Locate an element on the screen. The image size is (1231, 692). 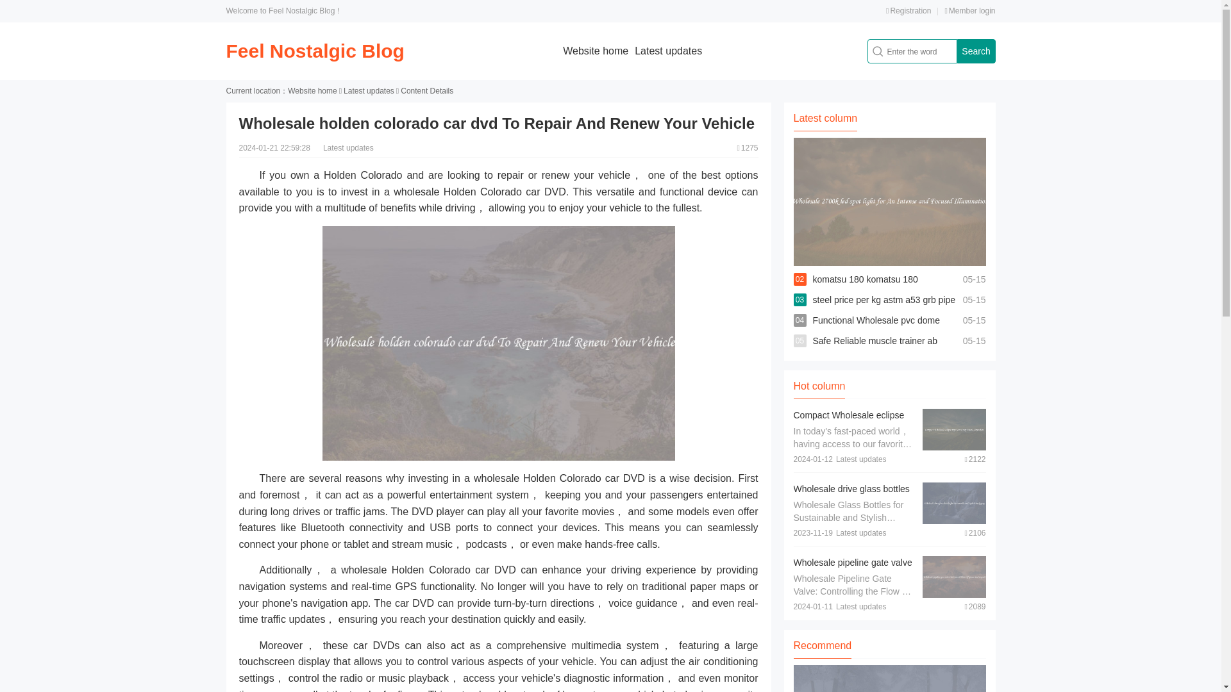
Latest updates is located at coordinates (668, 51).